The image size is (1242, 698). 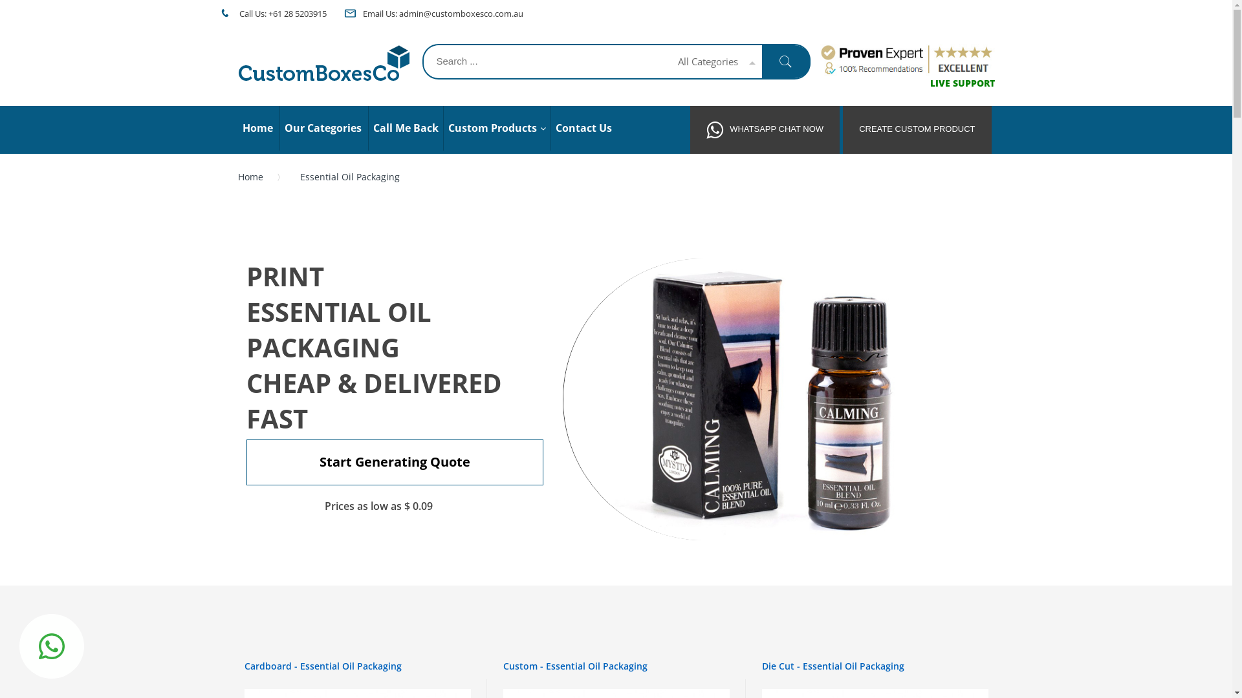 What do you see at coordinates (583, 128) in the screenshot?
I see `Contact Us` at bounding box center [583, 128].